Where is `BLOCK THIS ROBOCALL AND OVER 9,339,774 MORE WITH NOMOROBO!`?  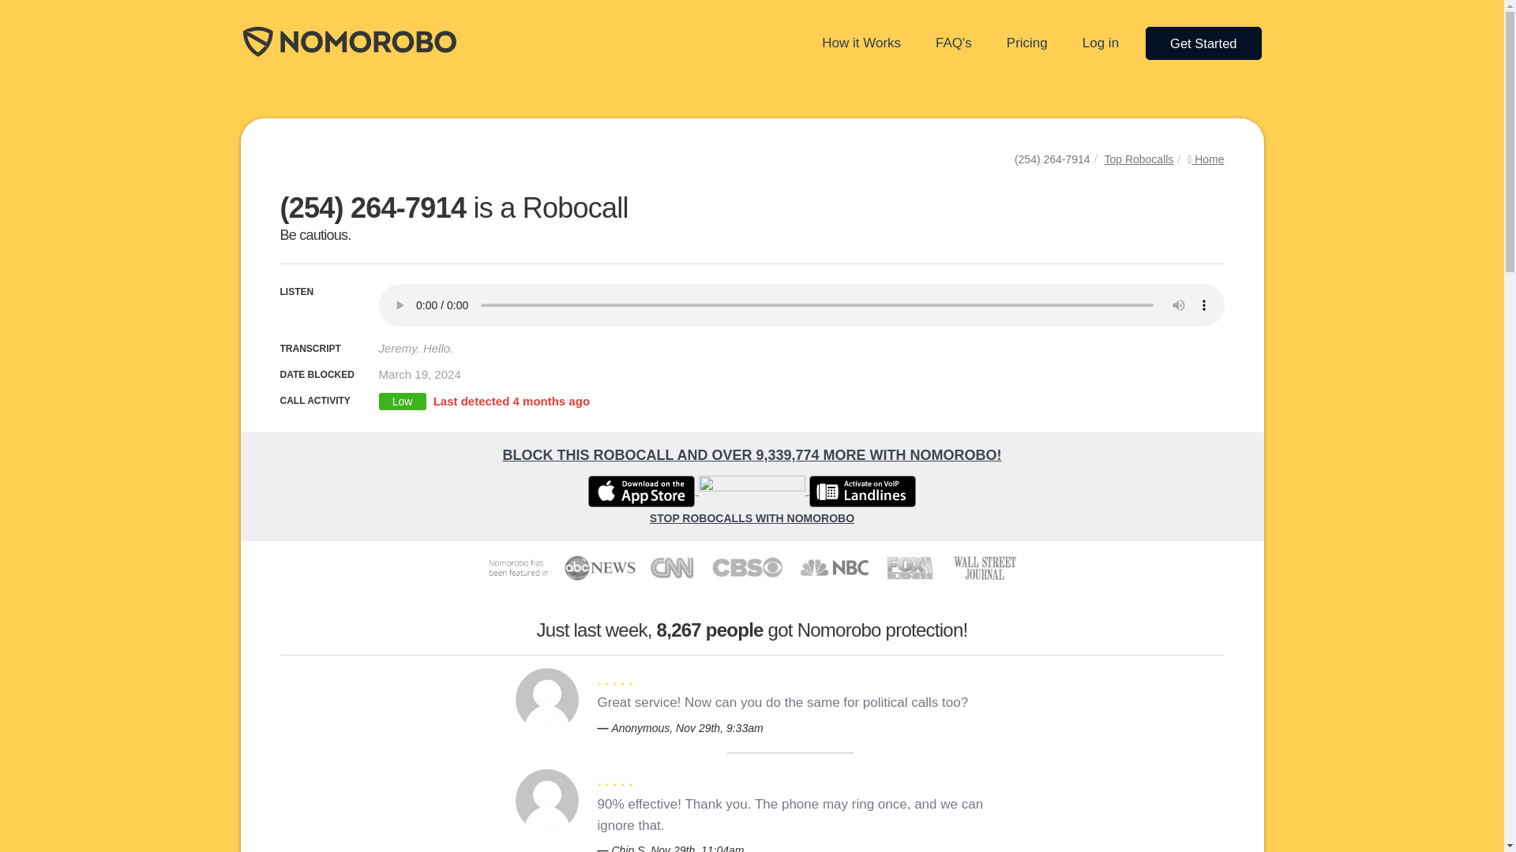 BLOCK THIS ROBOCALL AND OVER 9,339,774 MORE WITH NOMOROBO! is located at coordinates (751, 455).